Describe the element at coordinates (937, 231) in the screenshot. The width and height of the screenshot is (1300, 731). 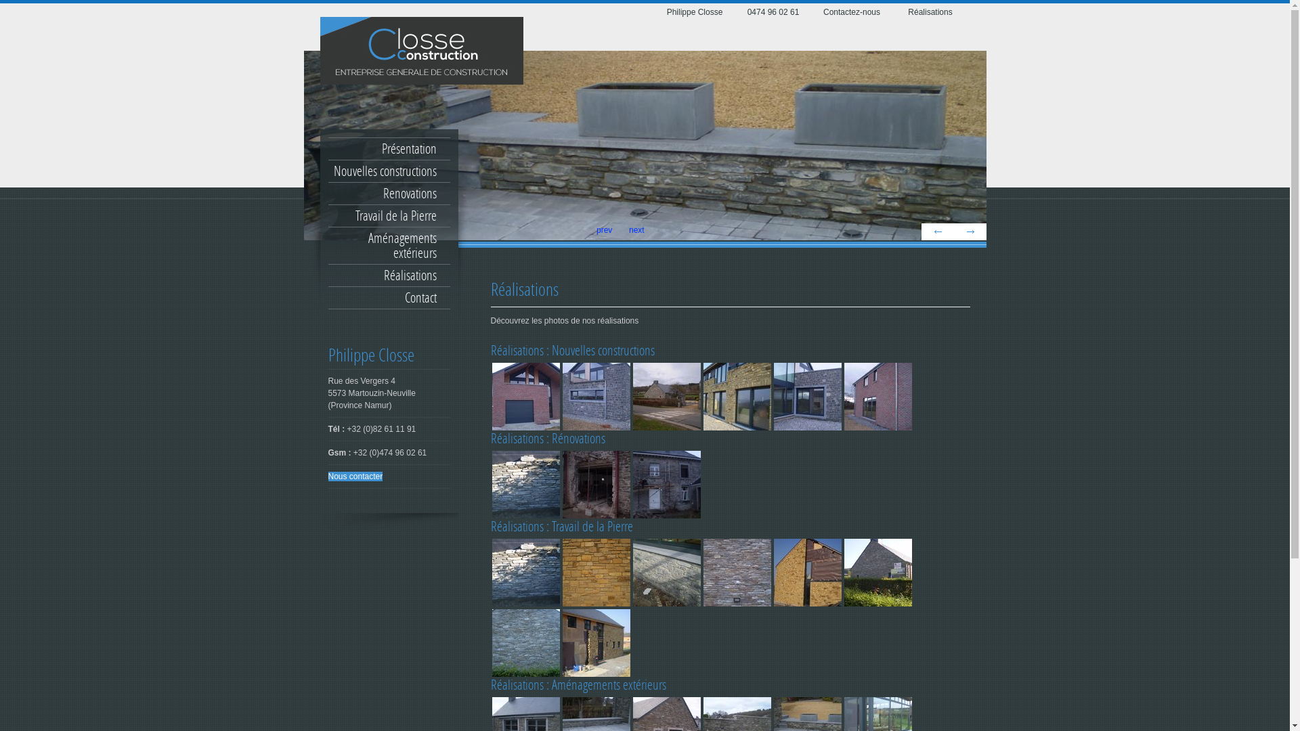
I see `prev` at that location.